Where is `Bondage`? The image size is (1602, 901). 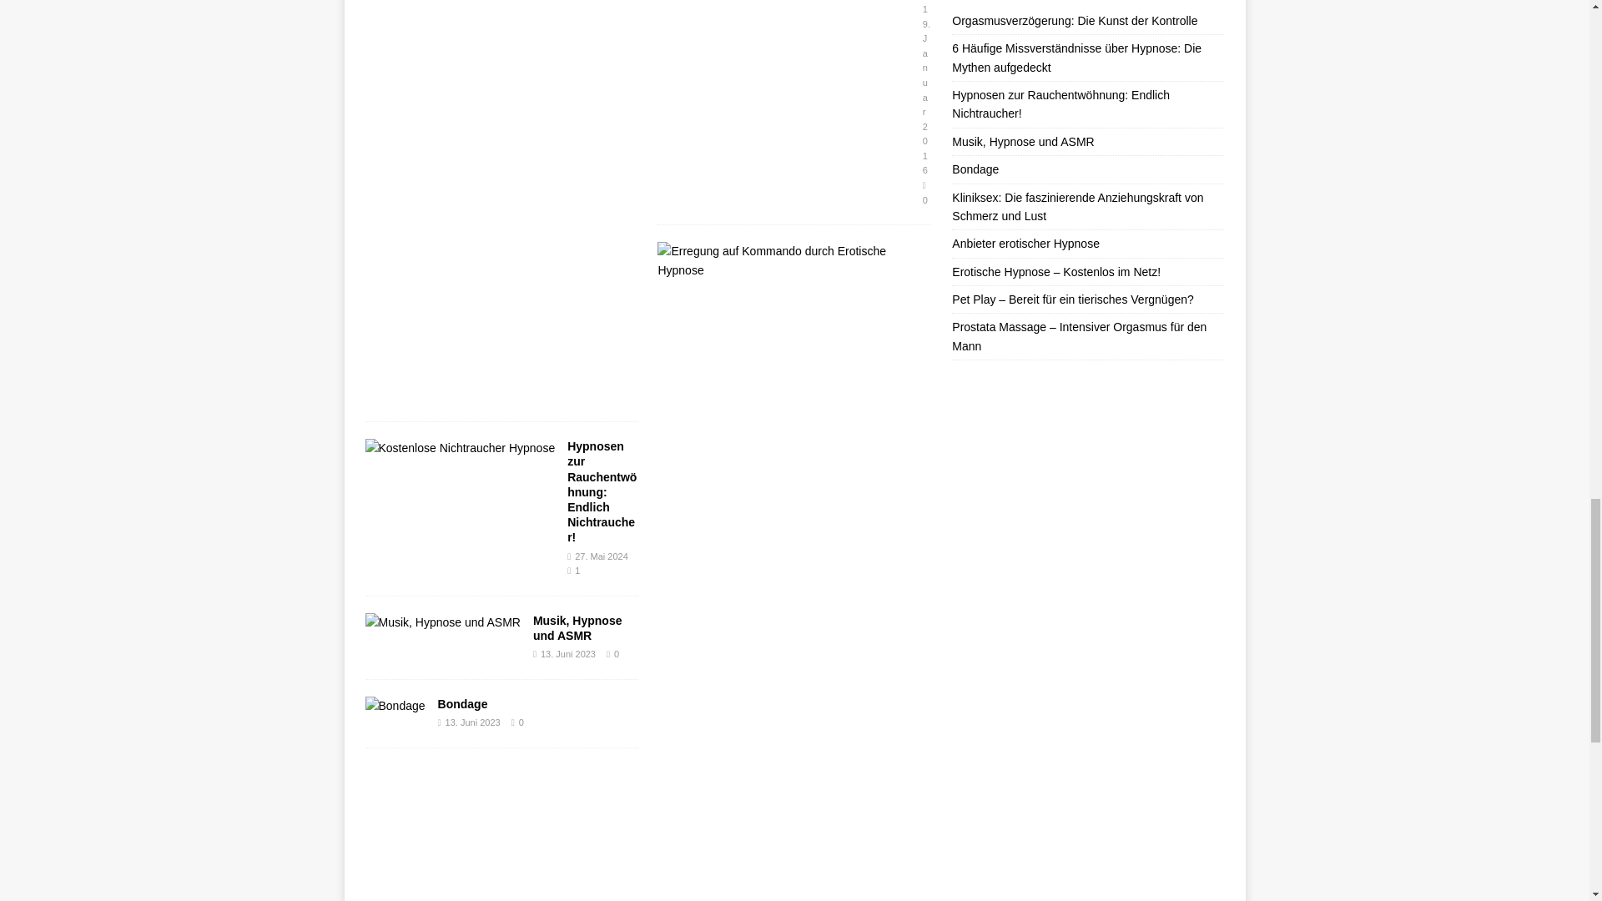 Bondage is located at coordinates (395, 706).